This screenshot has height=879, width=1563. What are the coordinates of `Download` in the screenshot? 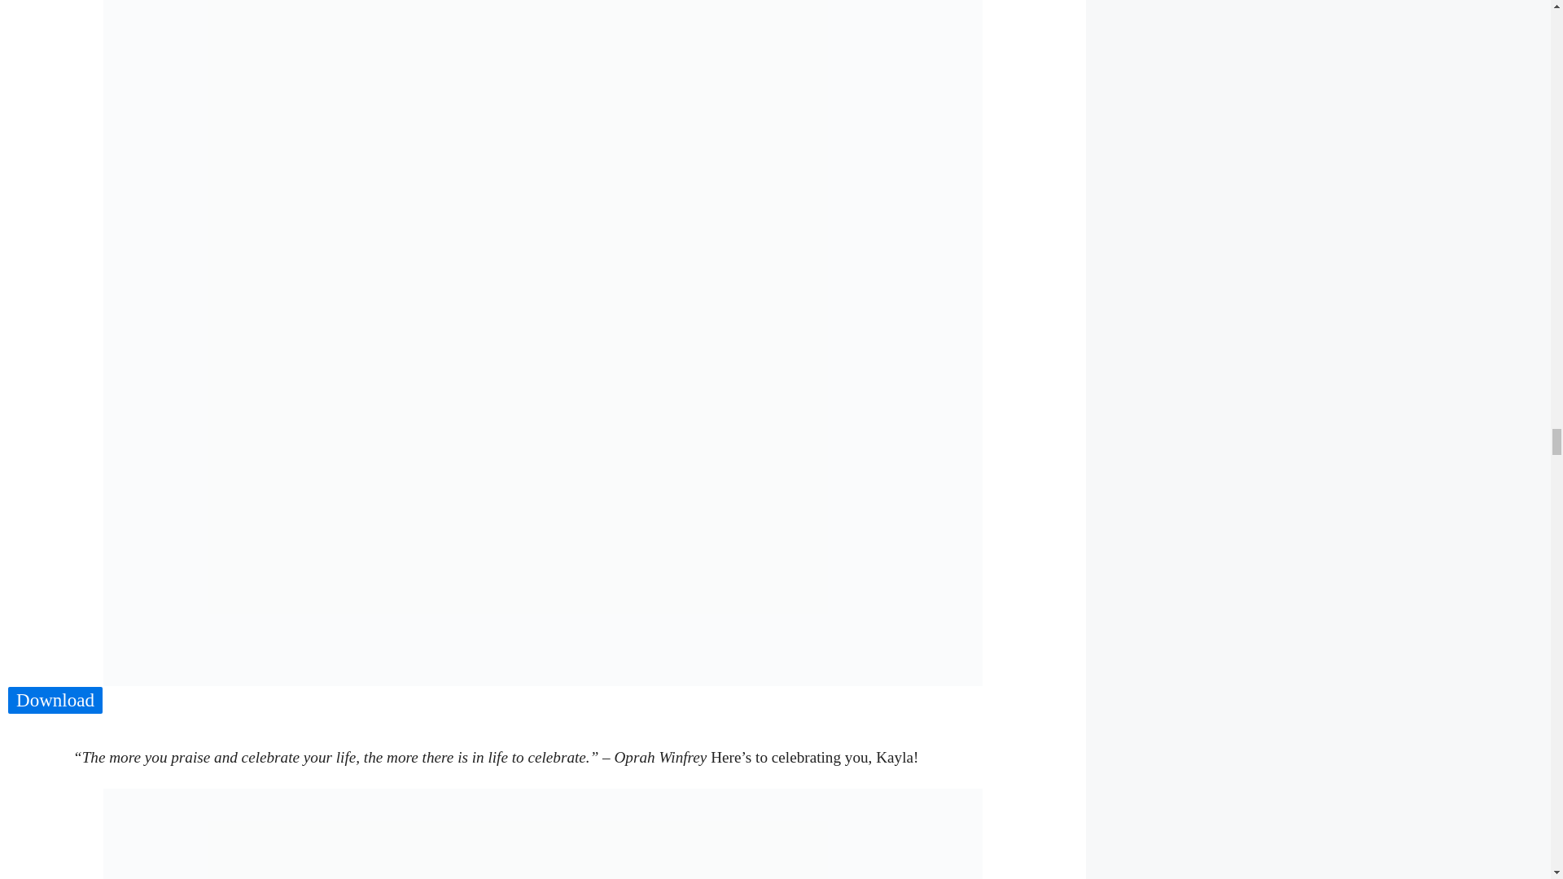 It's located at (55, 700).